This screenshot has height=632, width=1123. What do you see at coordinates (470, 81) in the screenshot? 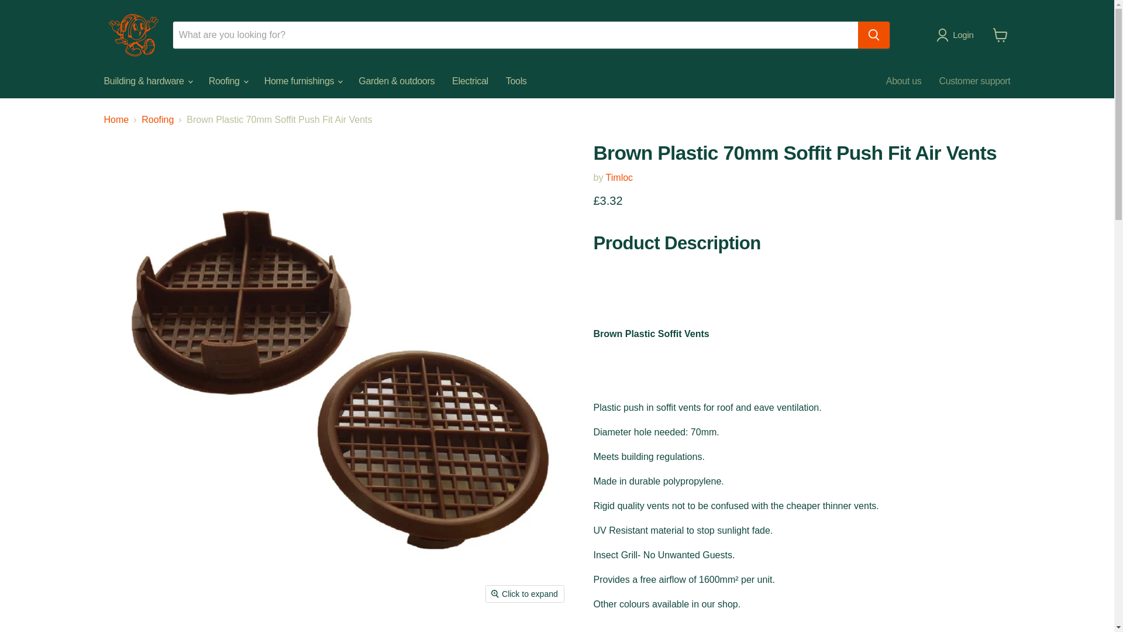
I see `Electrical` at bounding box center [470, 81].